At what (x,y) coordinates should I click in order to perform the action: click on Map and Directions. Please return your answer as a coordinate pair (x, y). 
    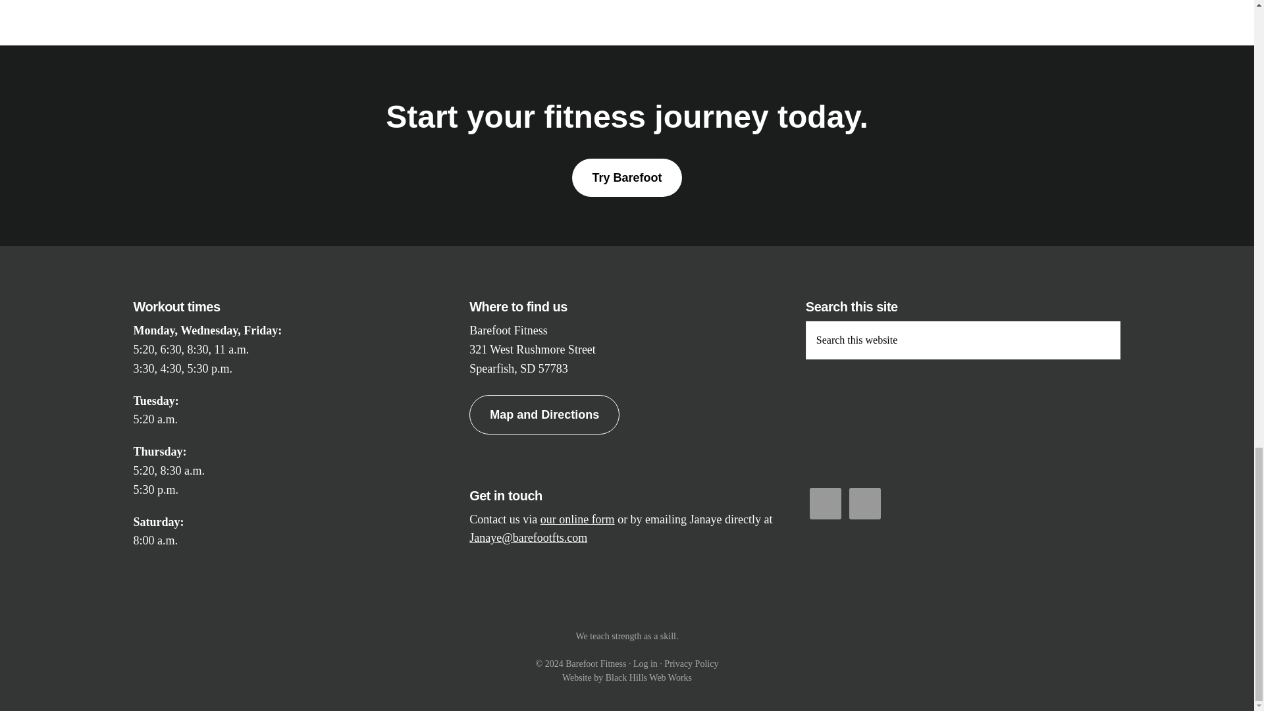
    Looking at the image, I should click on (544, 415).